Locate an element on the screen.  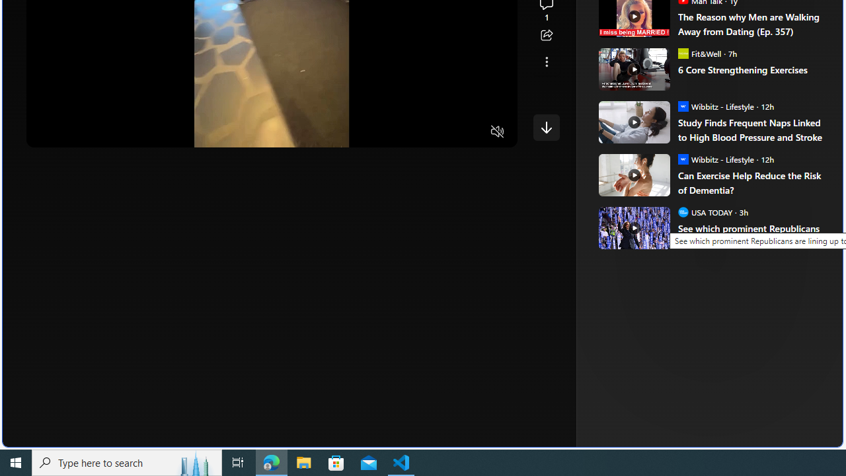
Pause is located at coordinates (46, 132).